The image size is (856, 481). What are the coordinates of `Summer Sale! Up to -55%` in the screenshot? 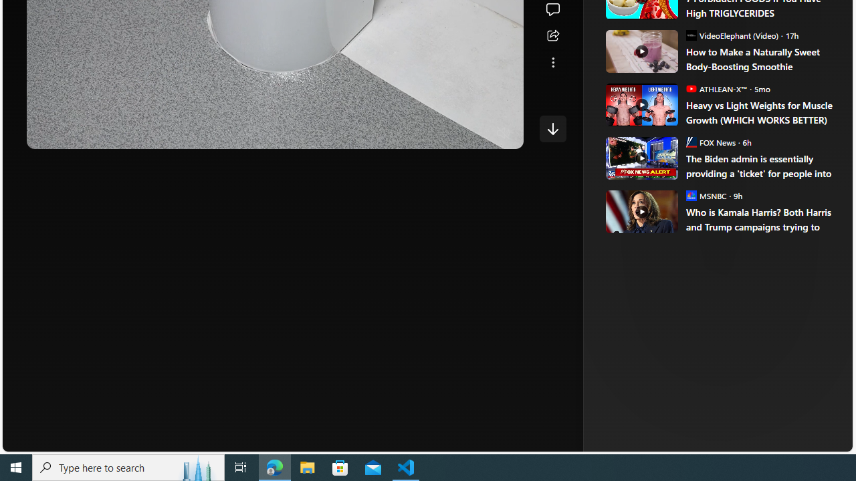 It's located at (725, 190).